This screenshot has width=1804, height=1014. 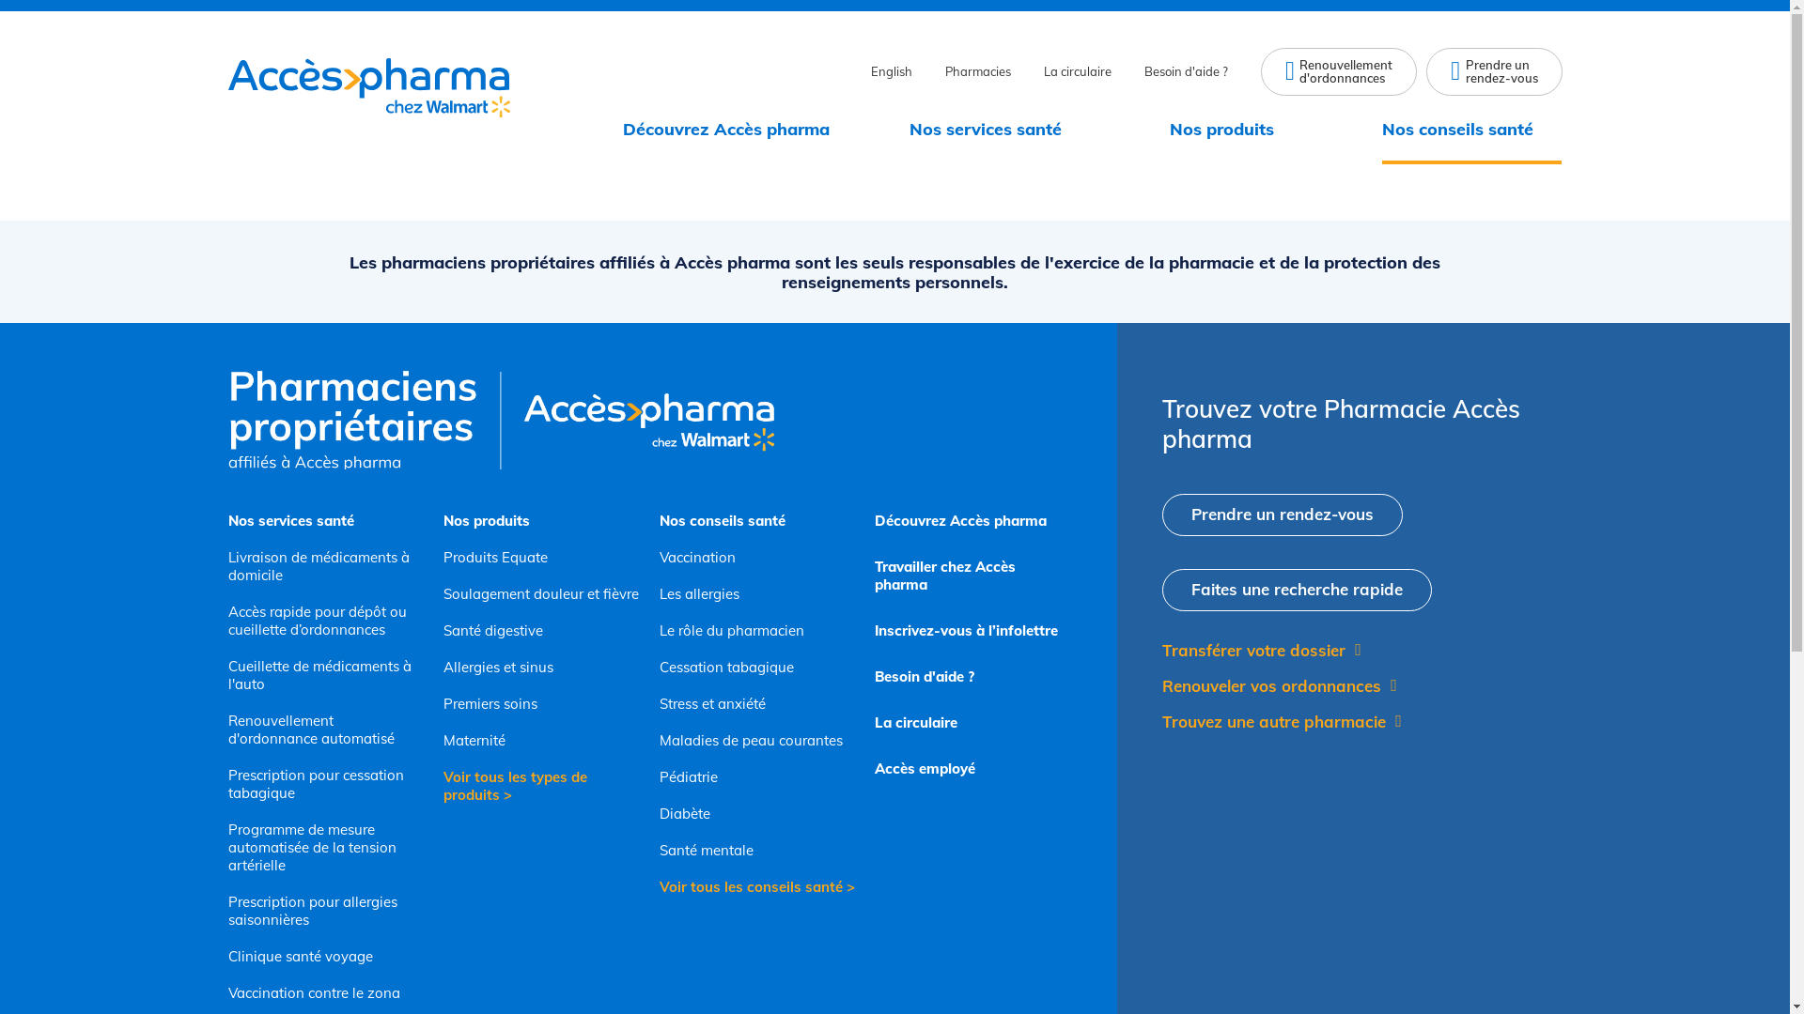 What do you see at coordinates (973, 723) in the screenshot?
I see `La circulaire` at bounding box center [973, 723].